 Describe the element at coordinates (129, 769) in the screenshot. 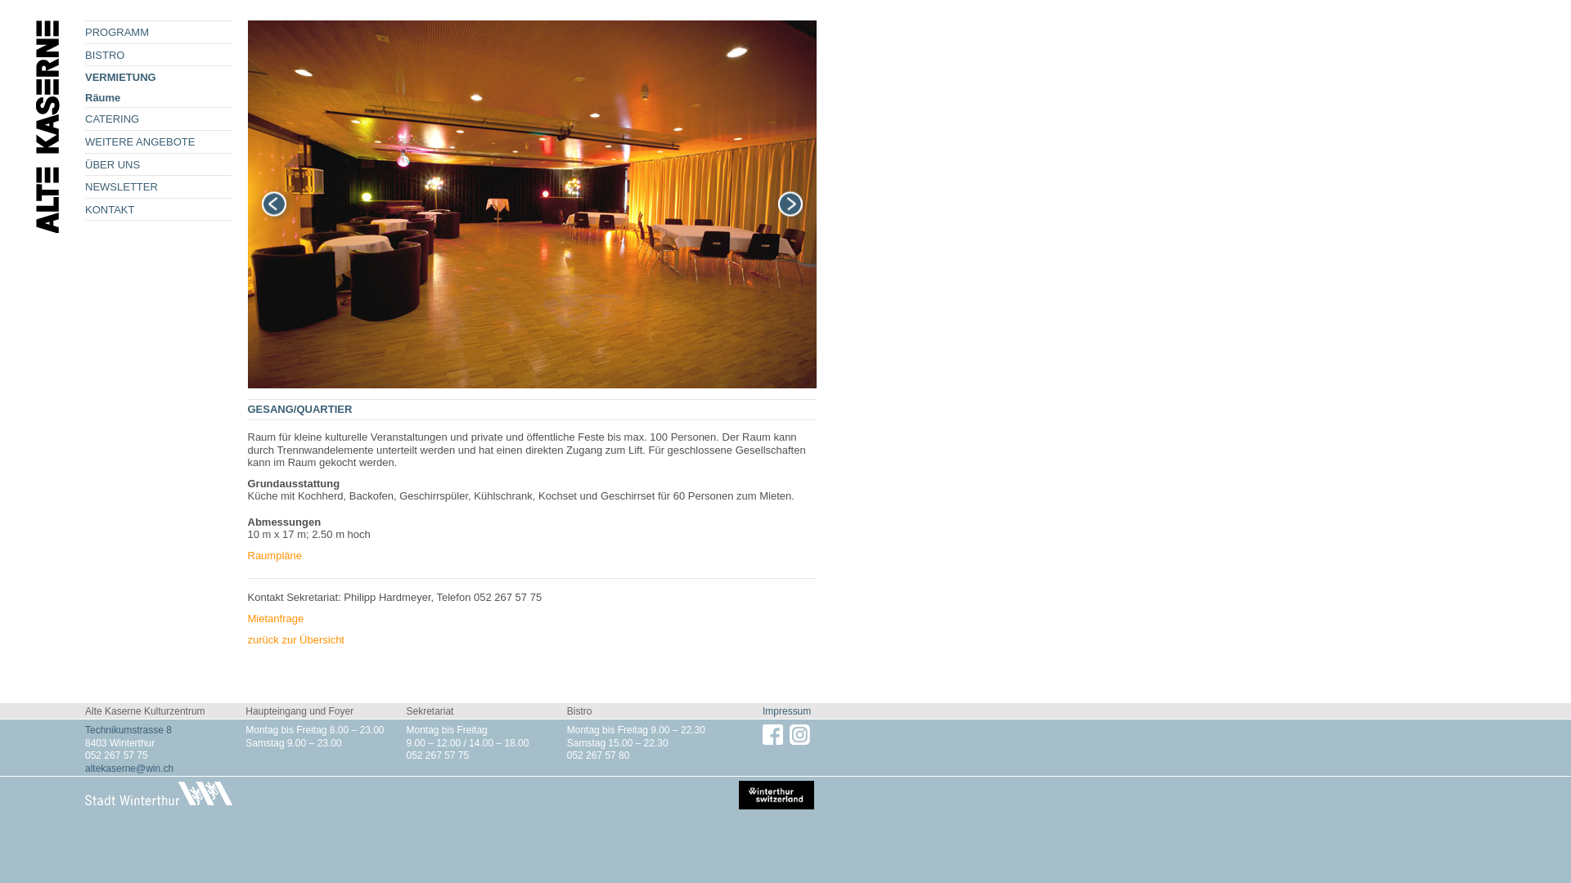

I see `altekaserne@win.ch` at that location.